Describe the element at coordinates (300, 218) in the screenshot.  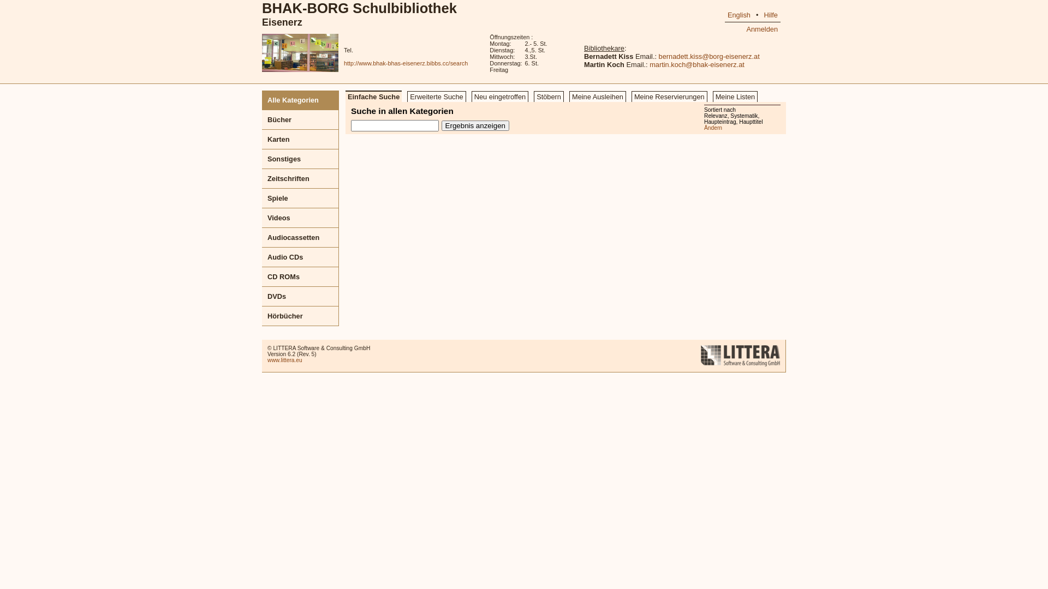
I see `Videos` at that location.